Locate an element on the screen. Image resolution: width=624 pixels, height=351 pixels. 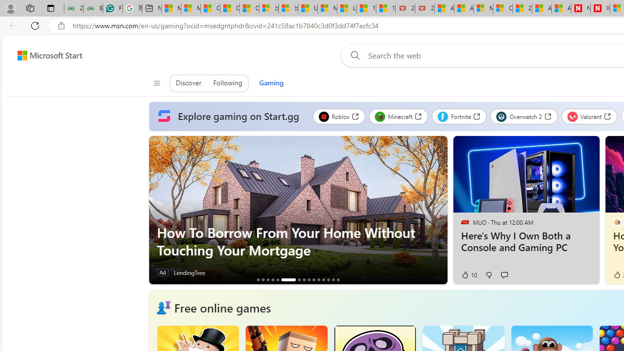
AutomationID: tab_nativead-infopane-3 is located at coordinates (268, 279).